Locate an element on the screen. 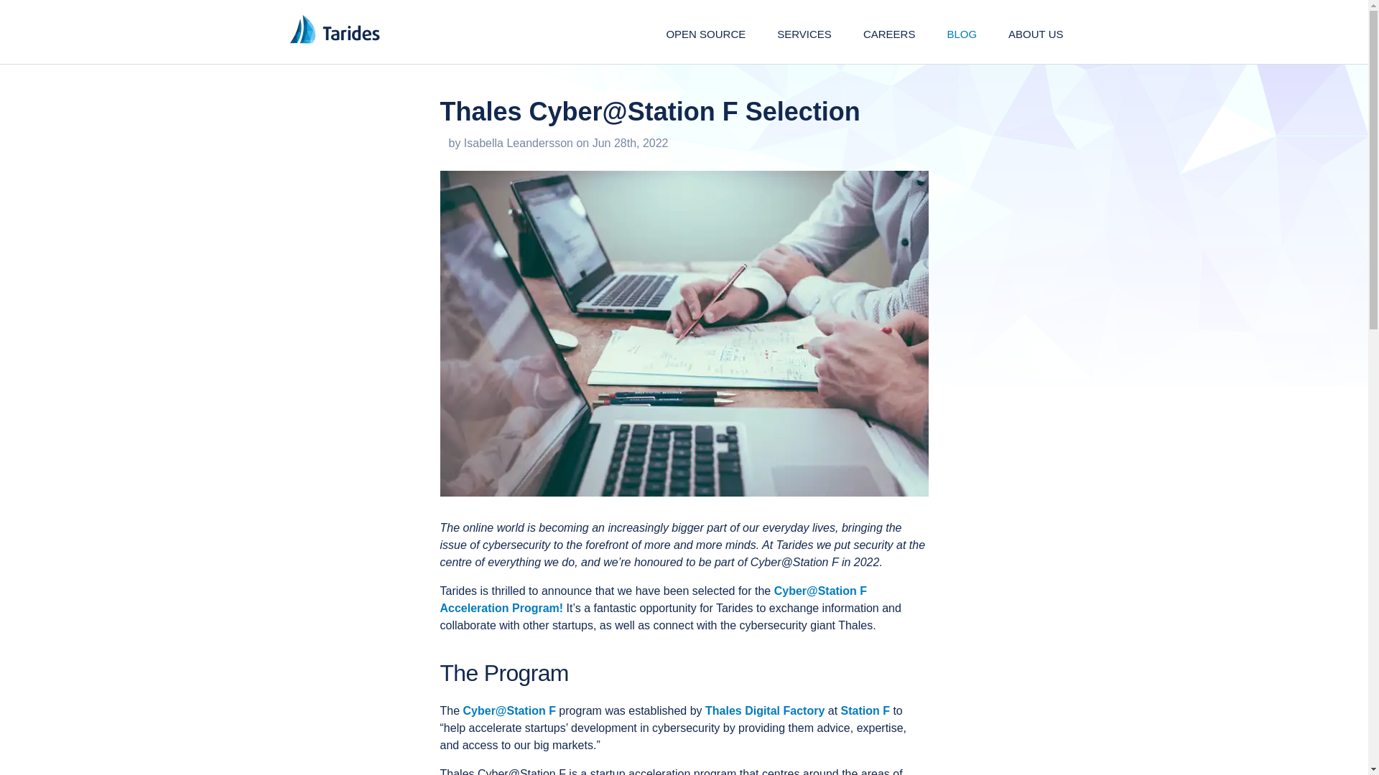  SERVICES is located at coordinates (804, 34).